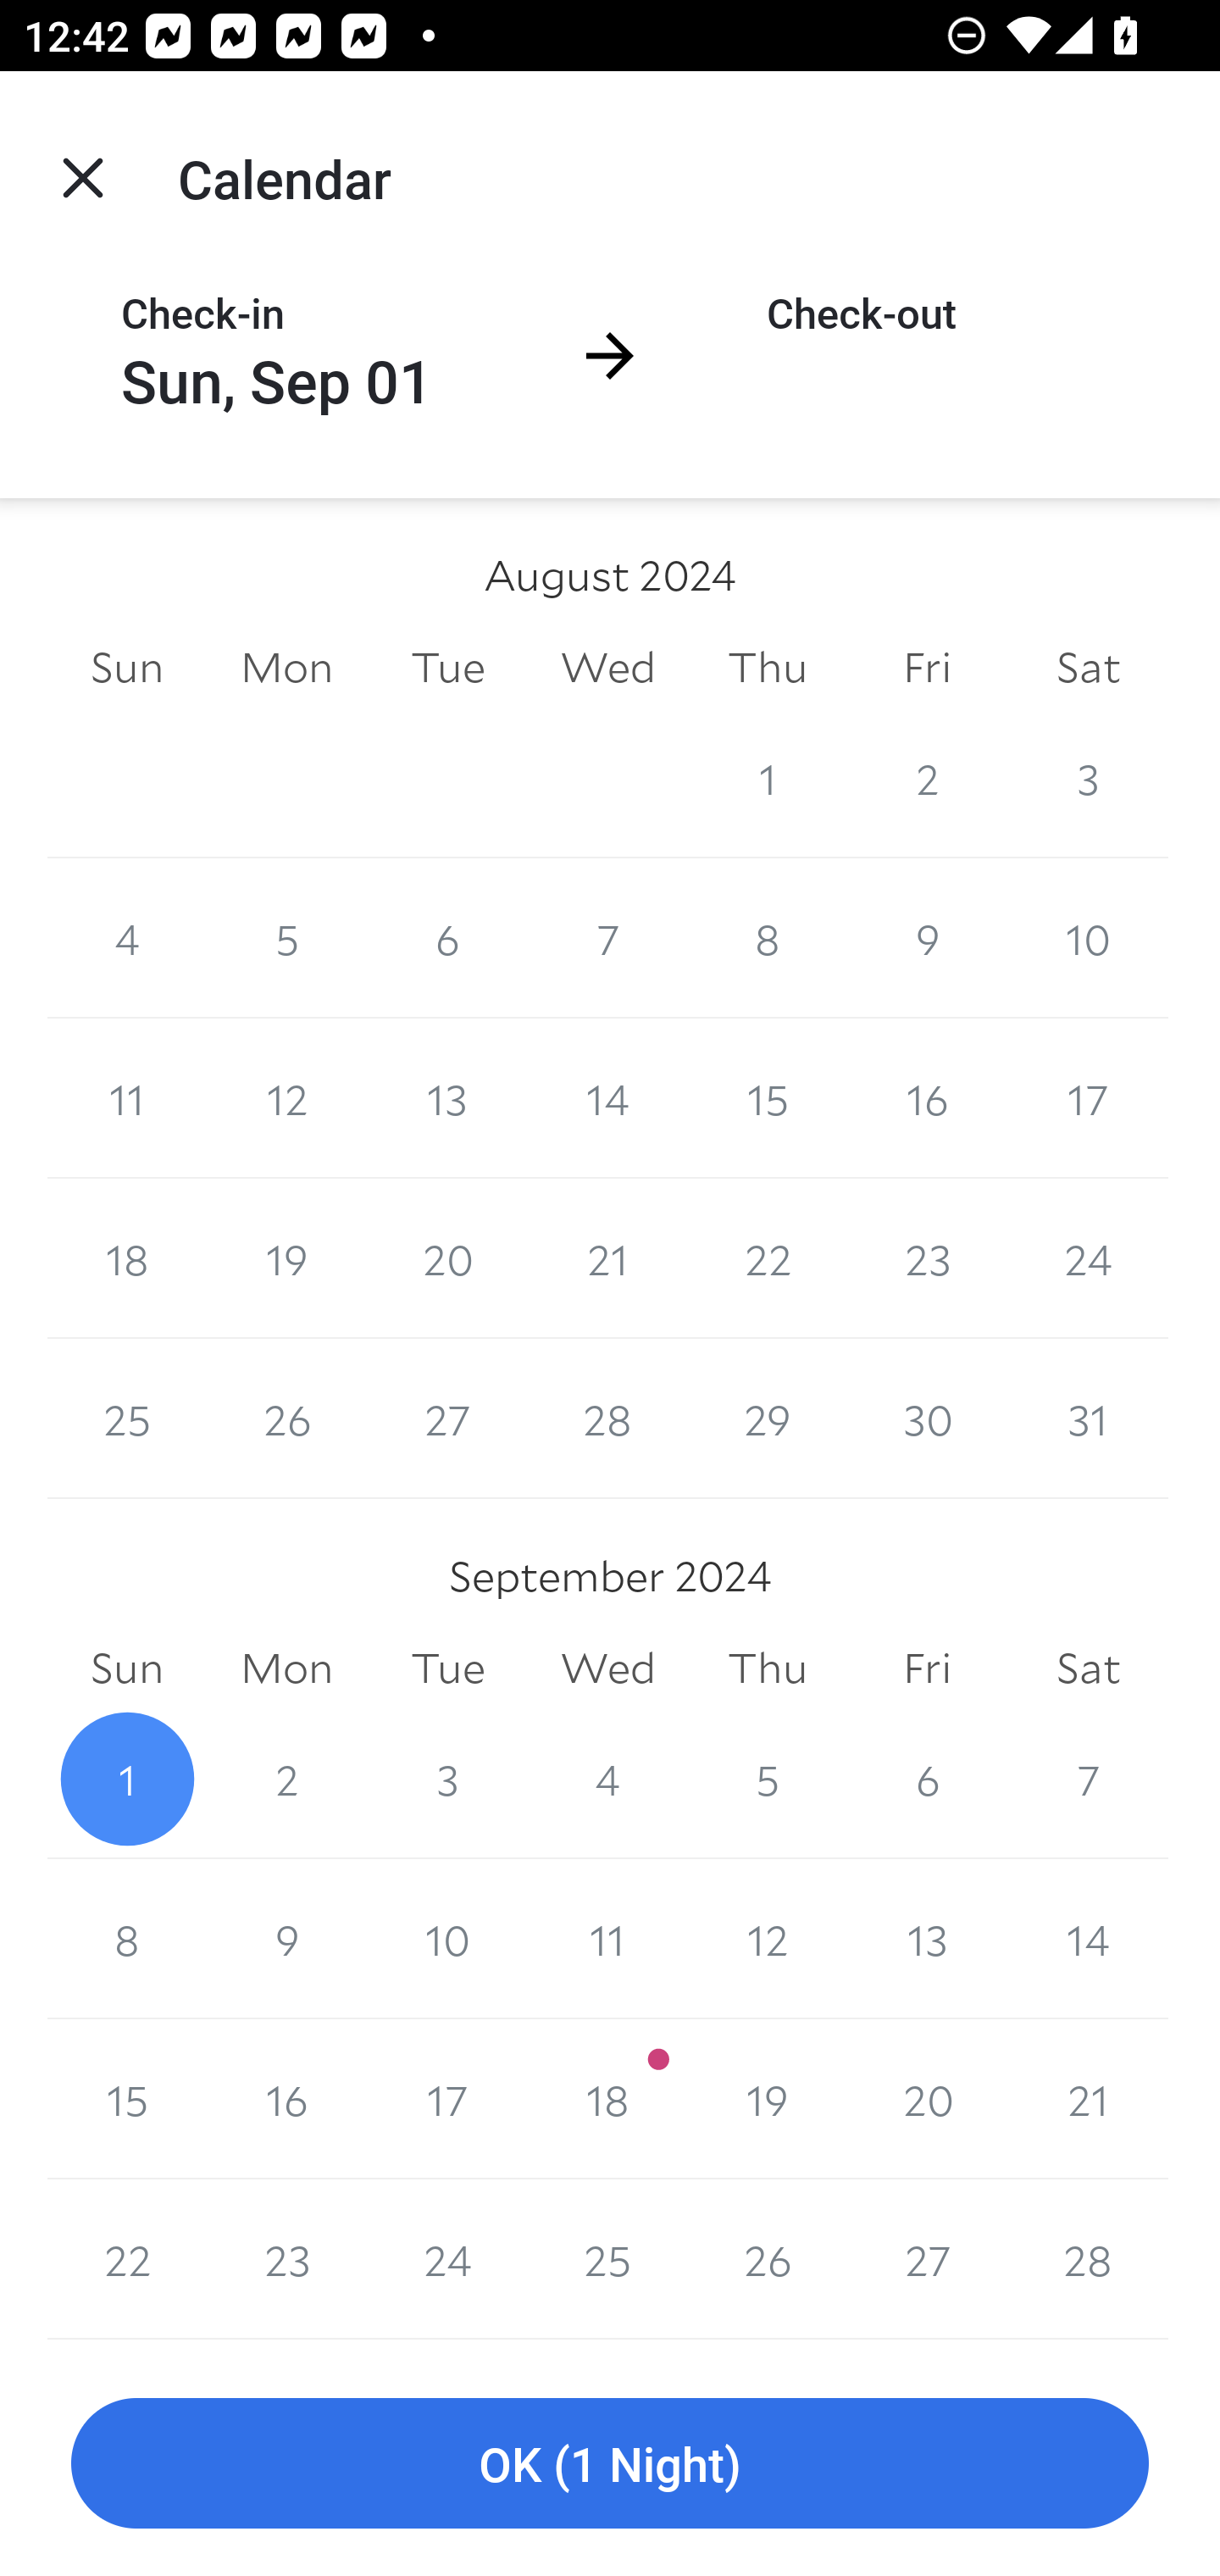 The width and height of the screenshot is (1220, 2576). What do you see at coordinates (127, 937) in the screenshot?
I see `4 4 August 2024` at bounding box center [127, 937].